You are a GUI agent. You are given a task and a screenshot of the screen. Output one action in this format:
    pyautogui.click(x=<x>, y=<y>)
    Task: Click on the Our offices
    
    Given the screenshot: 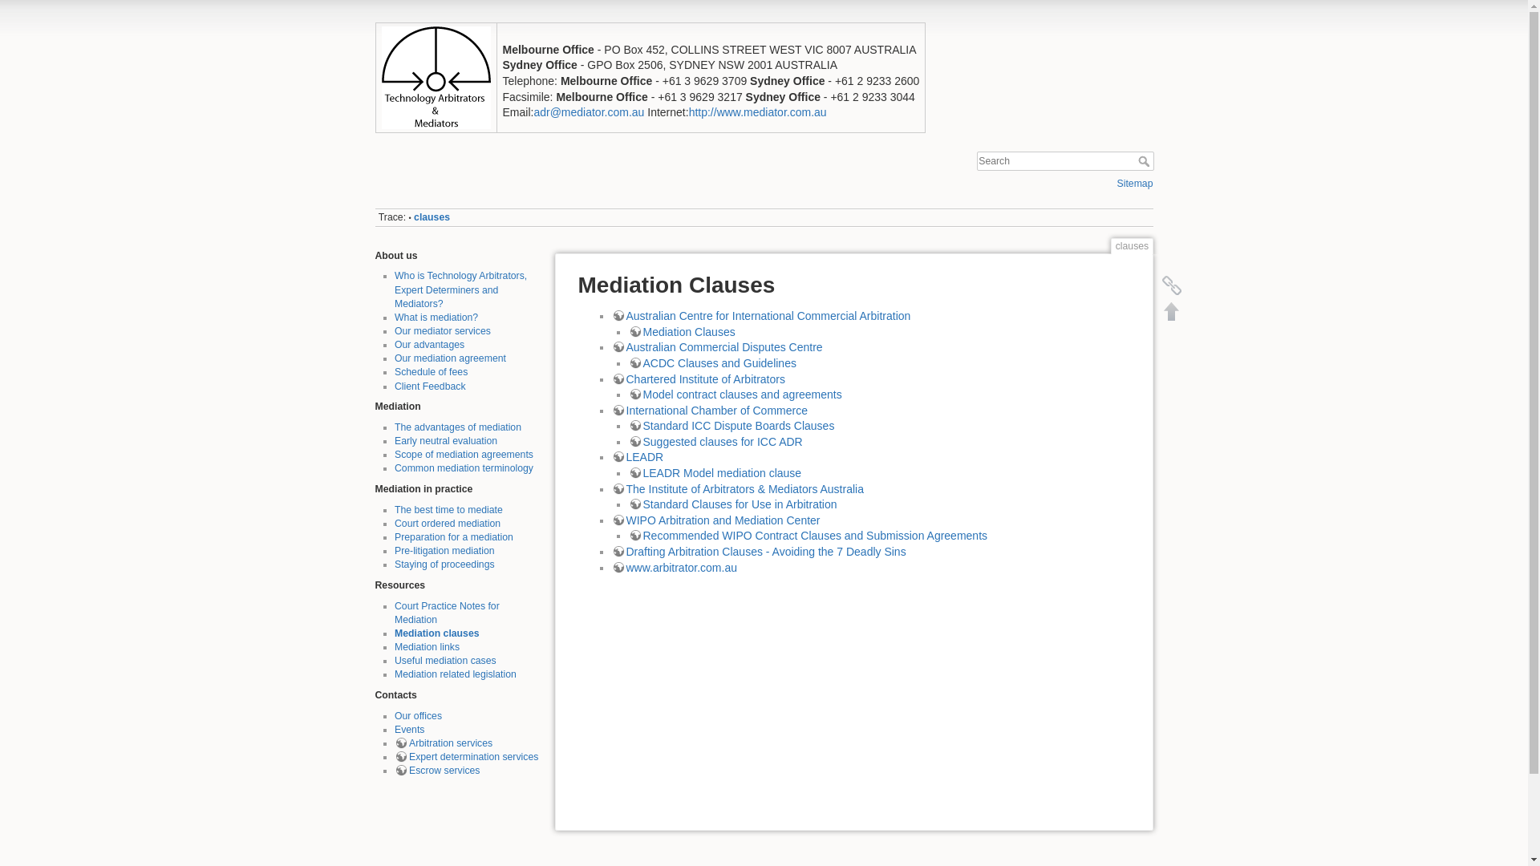 What is the action you would take?
    pyautogui.click(x=418, y=716)
    